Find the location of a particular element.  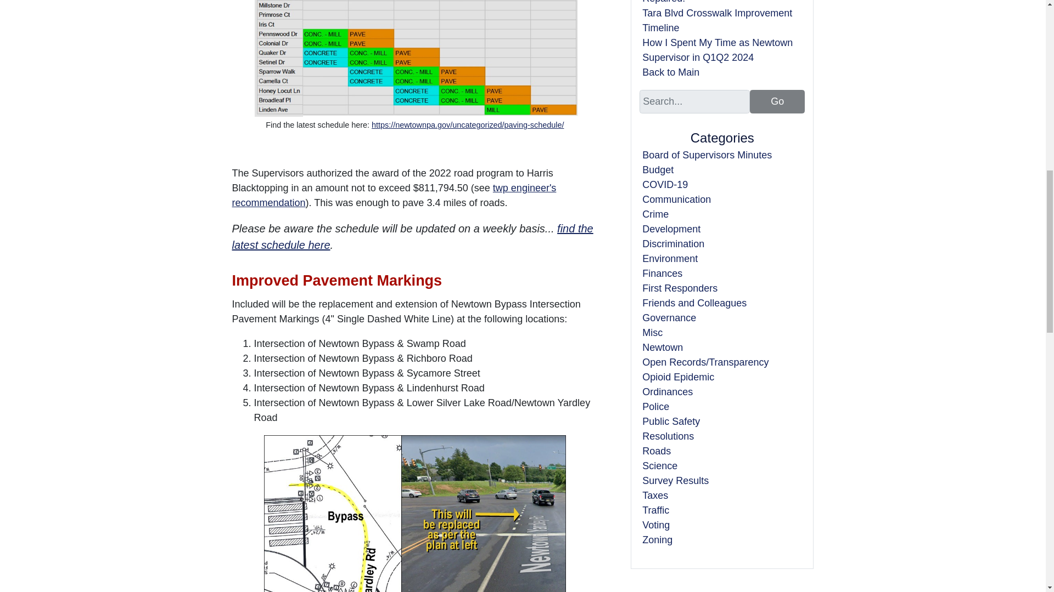

twp engineer's recommendation is located at coordinates (394, 195).